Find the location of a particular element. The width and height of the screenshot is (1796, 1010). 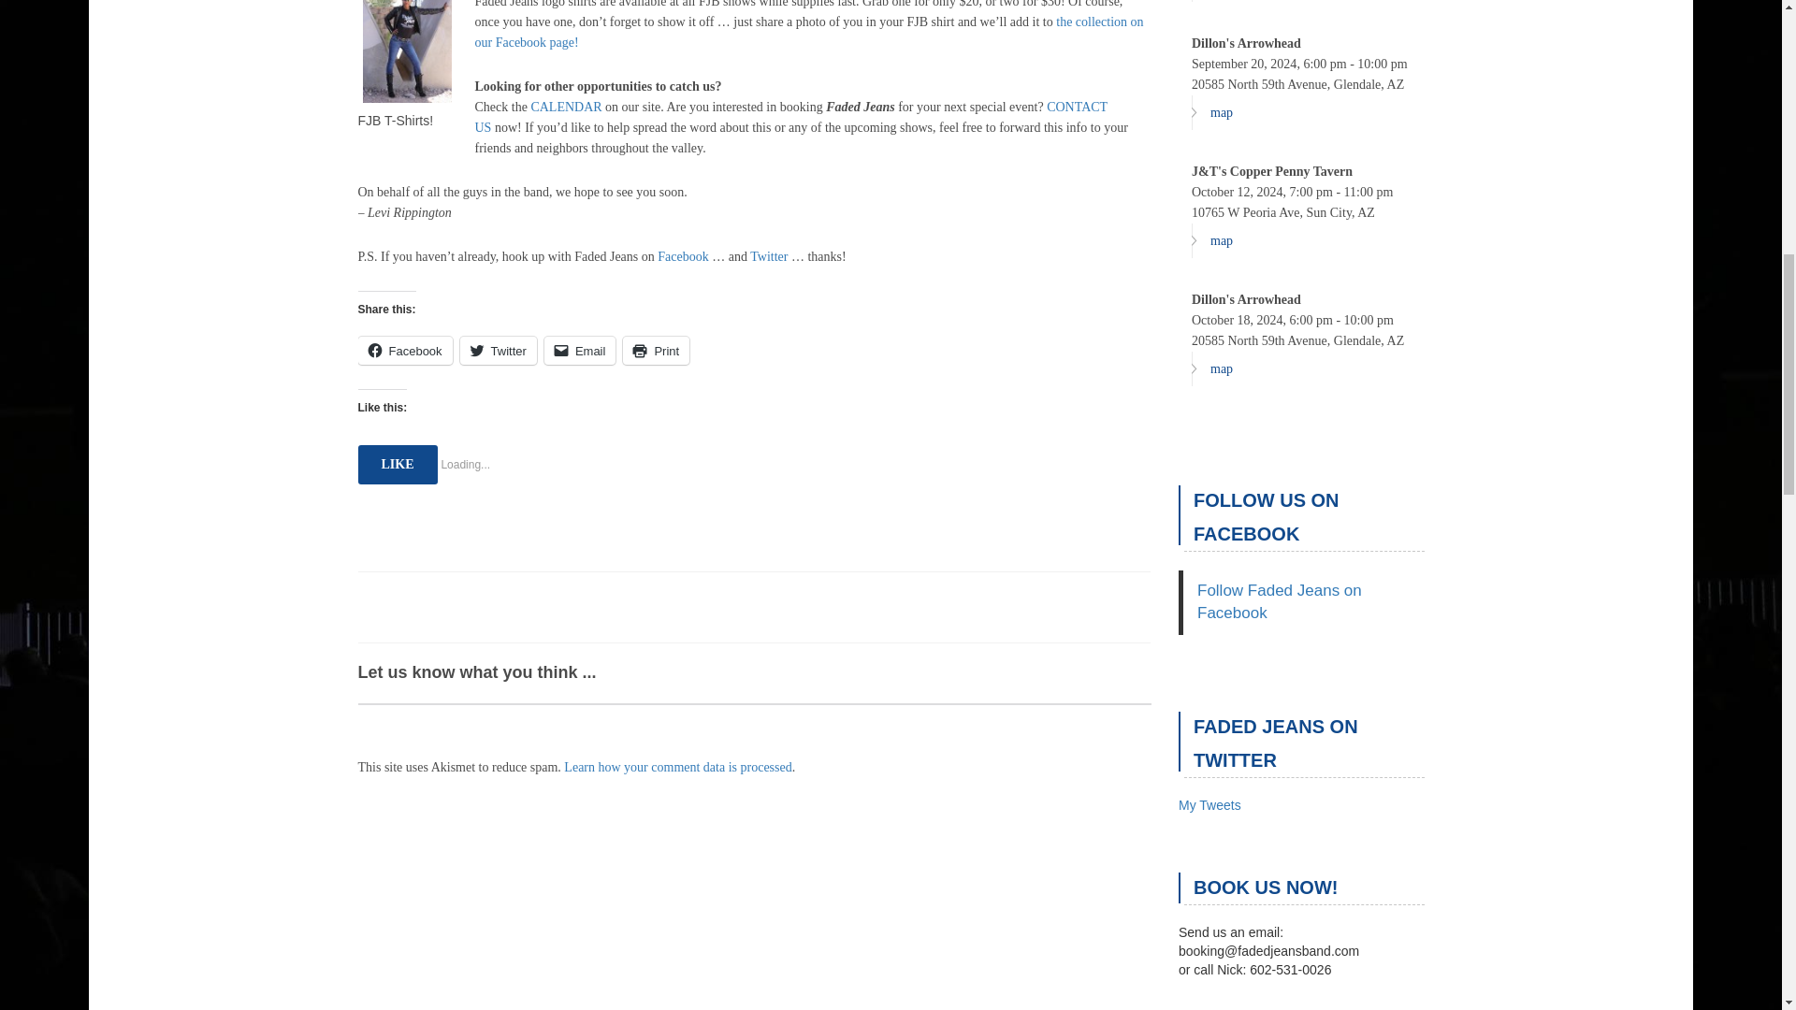

Learn how your comment data is processed is located at coordinates (677, 767).